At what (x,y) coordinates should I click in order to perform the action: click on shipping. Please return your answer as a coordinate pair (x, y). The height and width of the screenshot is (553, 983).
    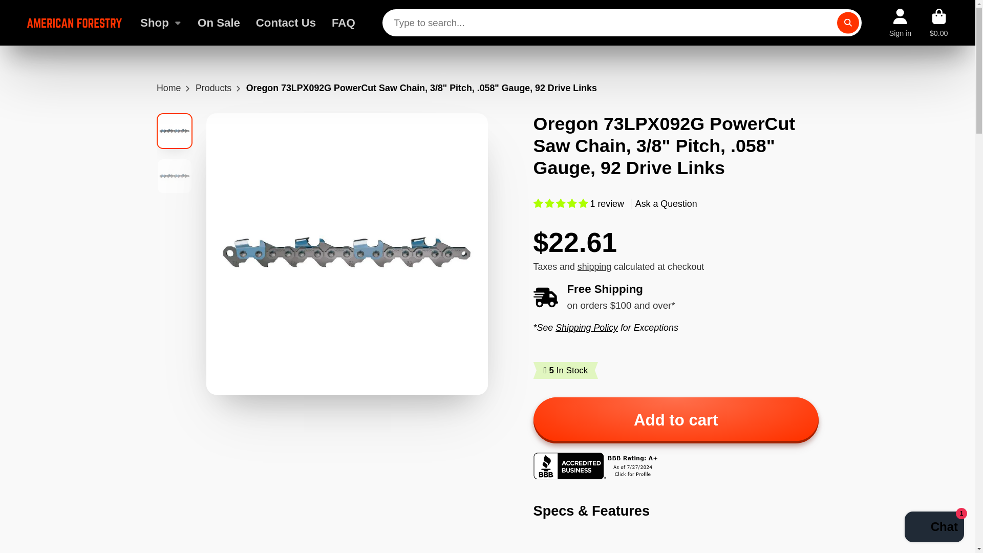
    Looking at the image, I should click on (594, 266).